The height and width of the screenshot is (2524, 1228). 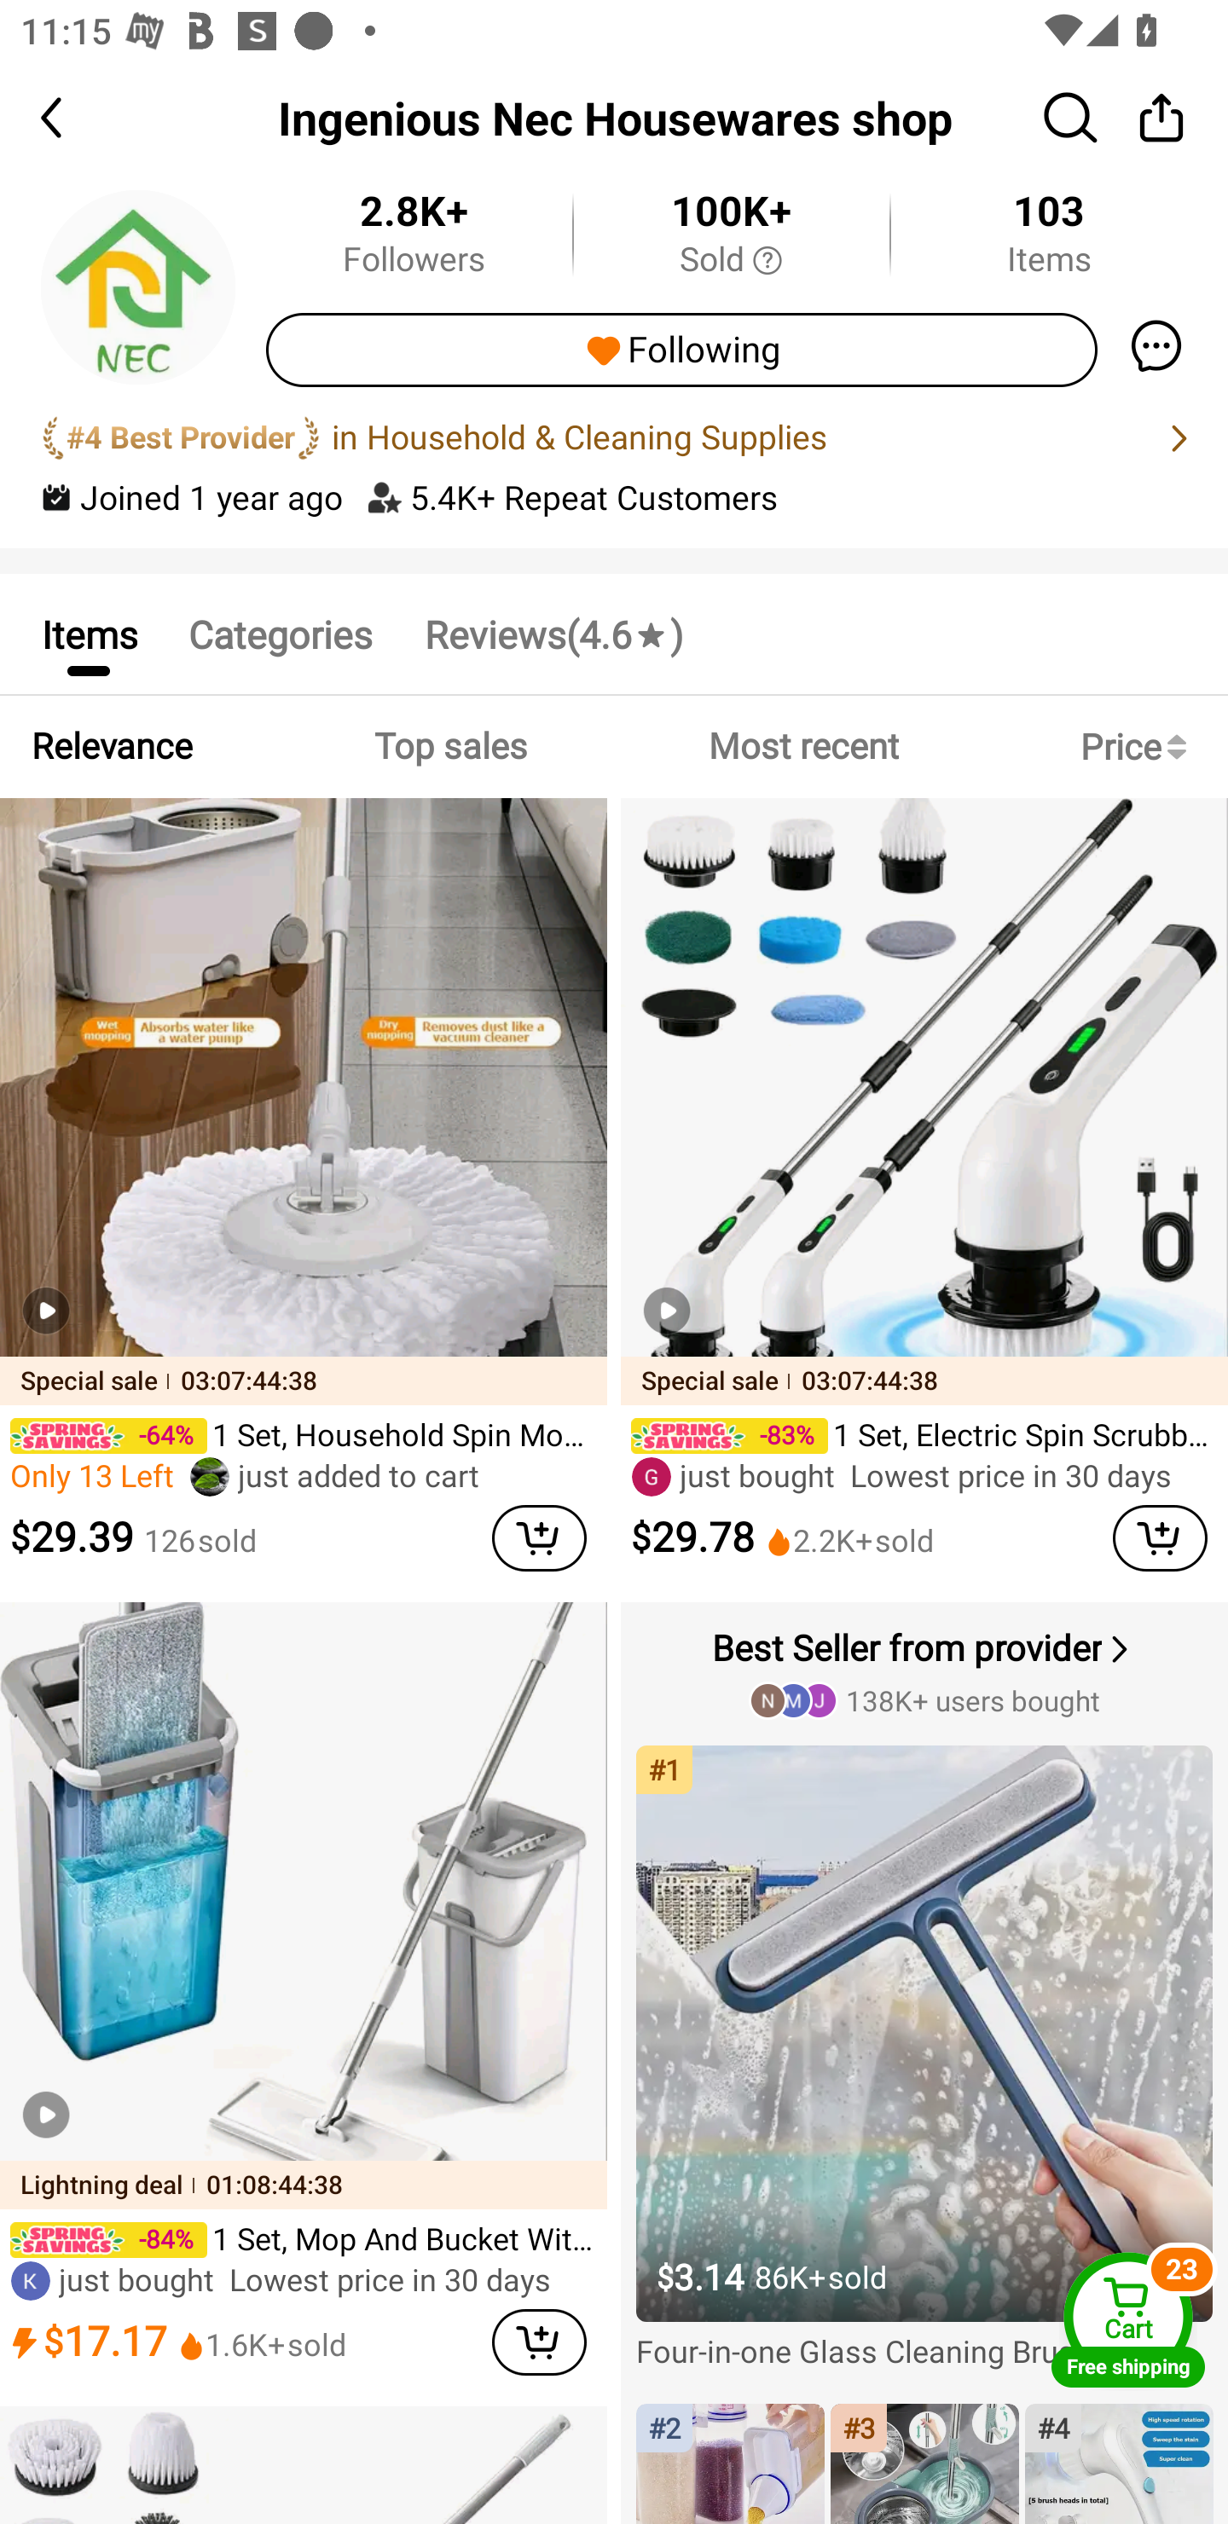 I want to click on Price, so click(x=1139, y=747).